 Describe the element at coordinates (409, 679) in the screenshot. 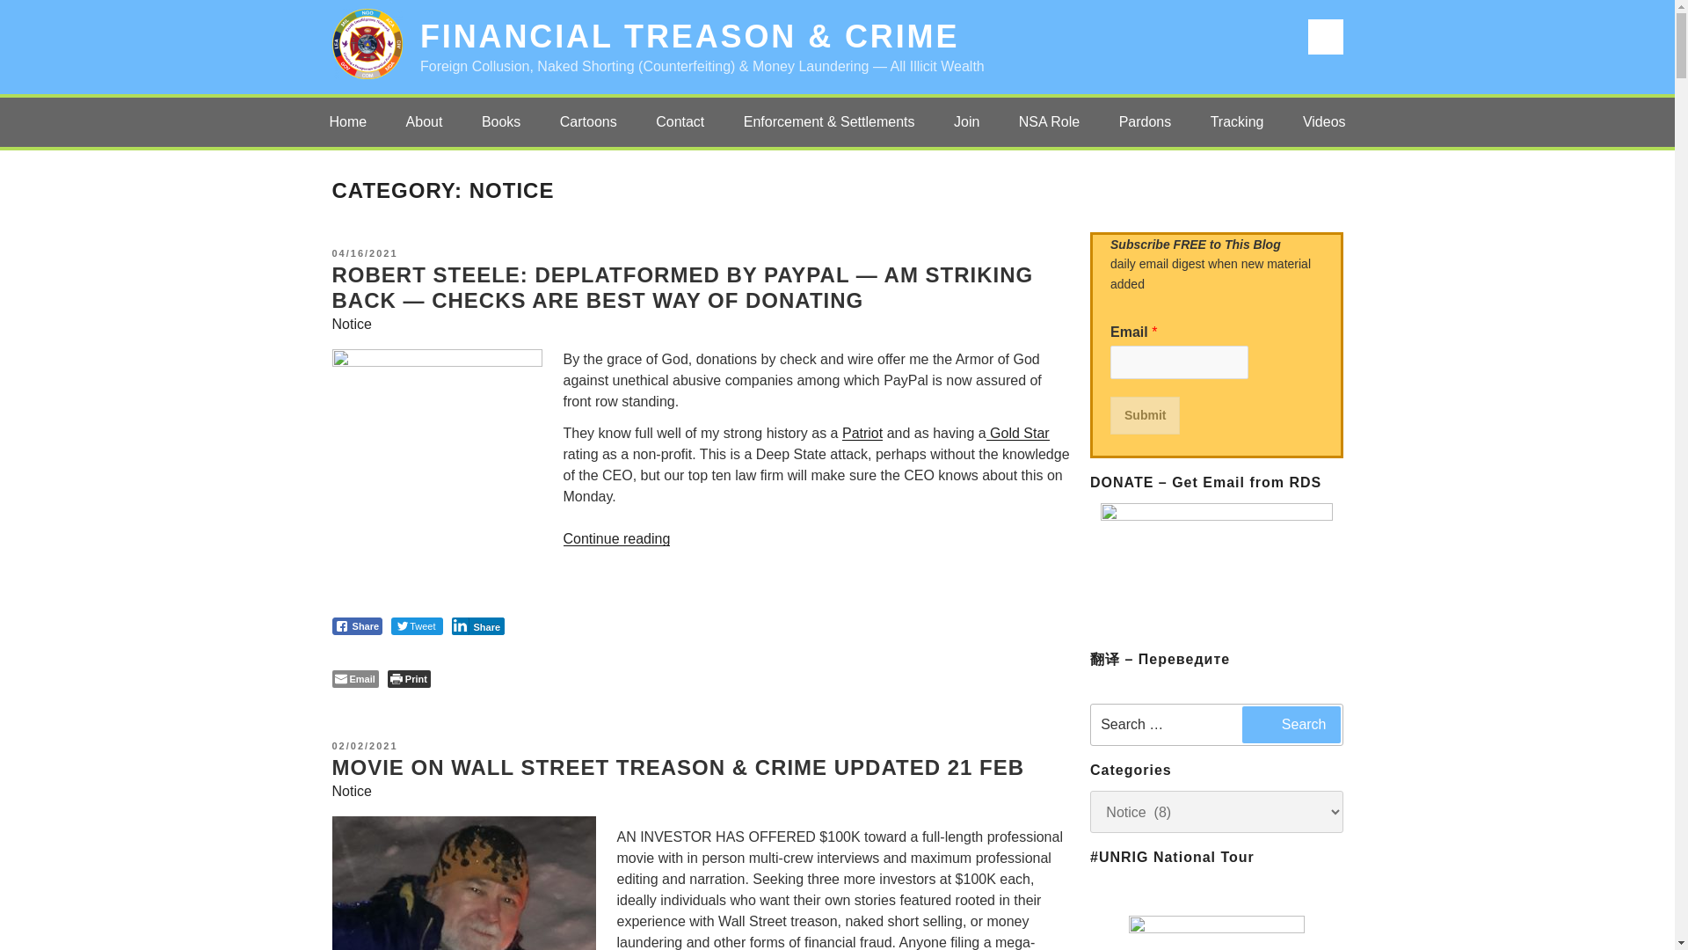

I see `Print` at that location.